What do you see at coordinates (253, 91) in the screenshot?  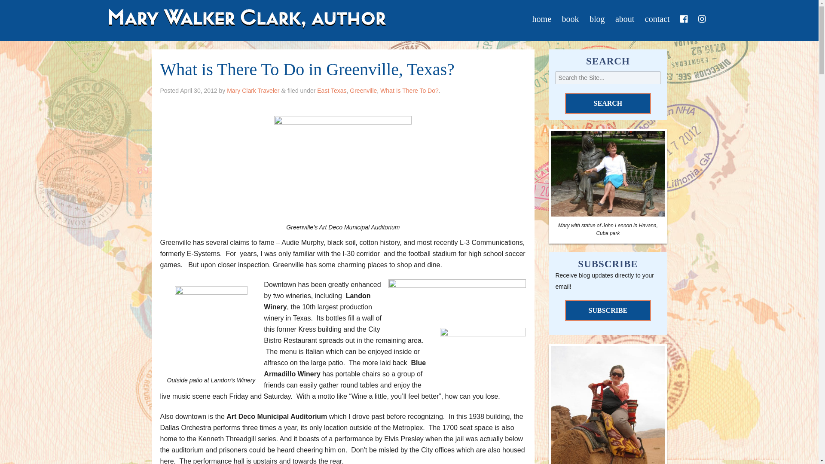 I see `Posts by Mary Clark Traveler` at bounding box center [253, 91].